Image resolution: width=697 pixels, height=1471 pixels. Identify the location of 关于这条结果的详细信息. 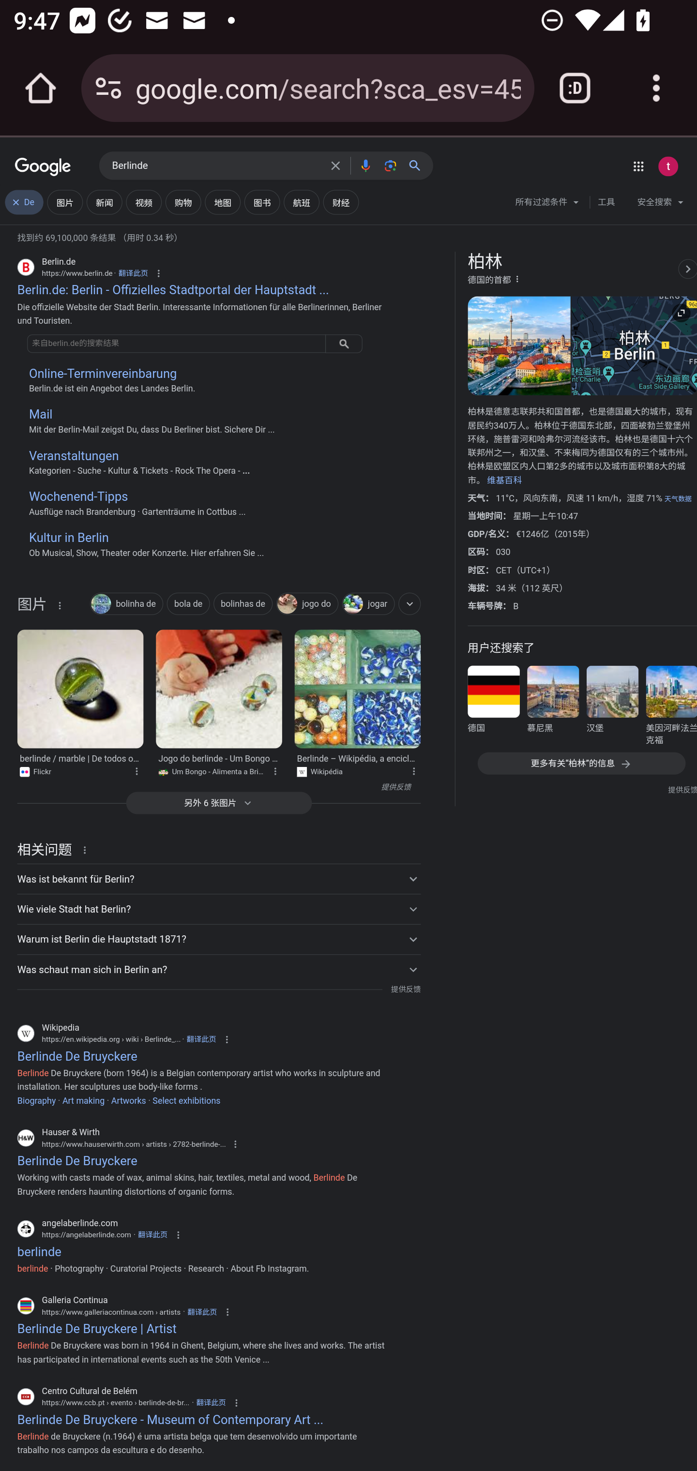
(88, 849).